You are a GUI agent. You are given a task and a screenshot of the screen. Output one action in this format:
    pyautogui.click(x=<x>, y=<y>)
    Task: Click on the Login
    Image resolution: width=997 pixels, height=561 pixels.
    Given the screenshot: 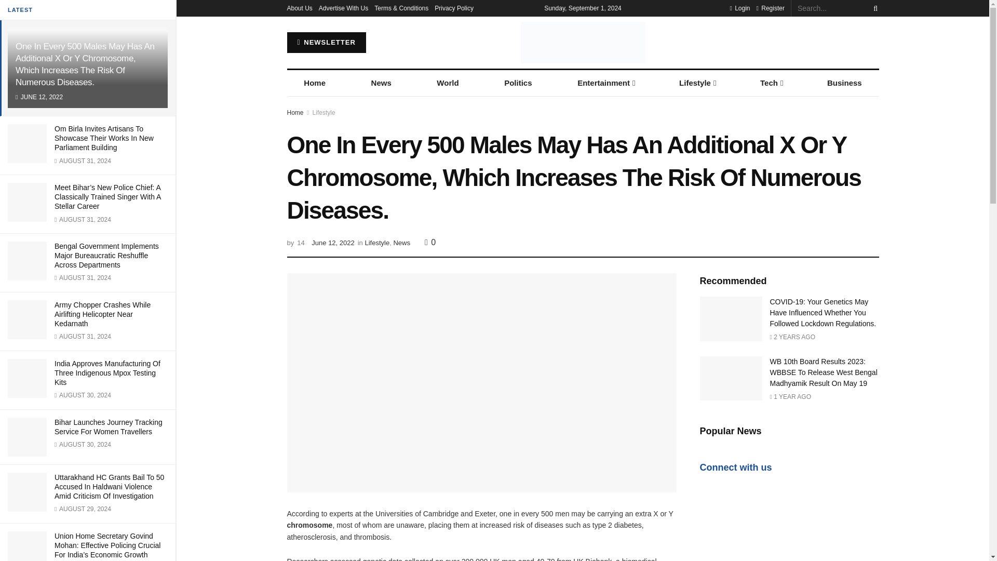 What is the action you would take?
    pyautogui.click(x=739, y=8)
    